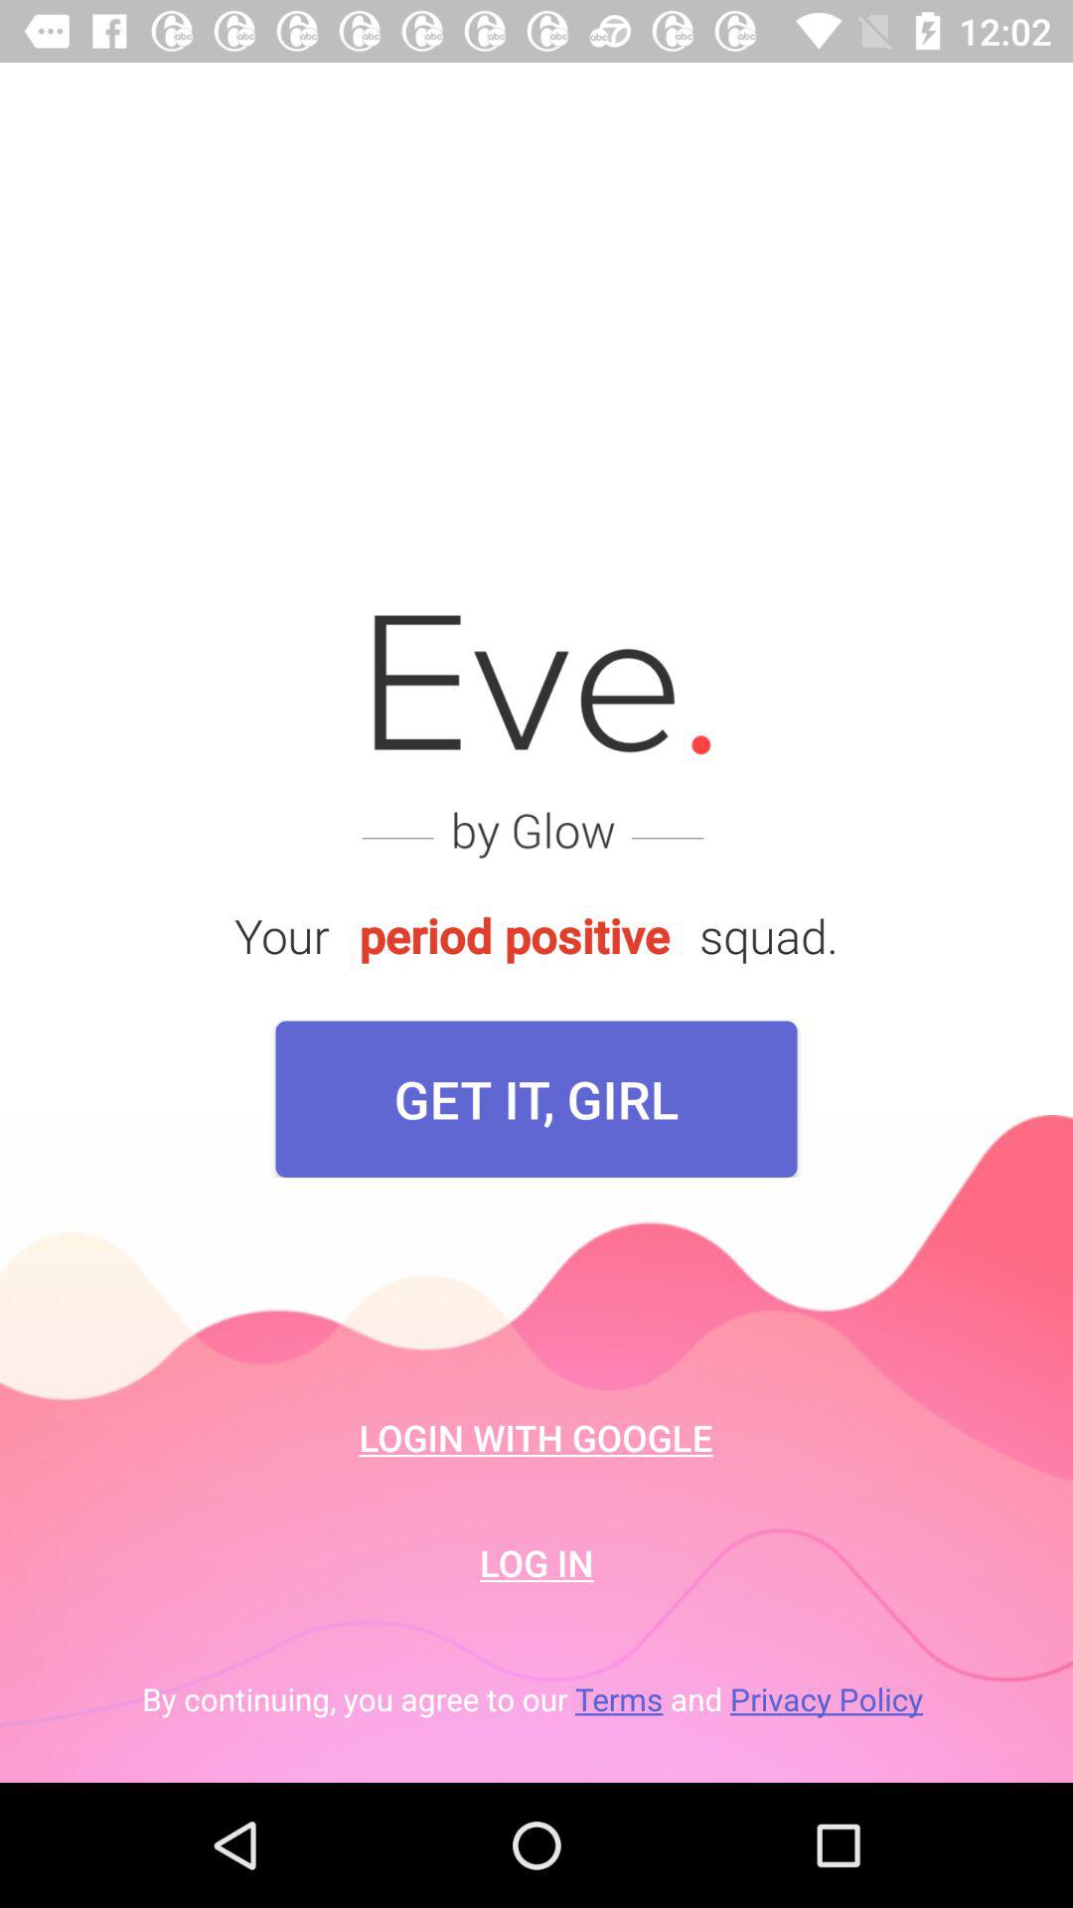  I want to click on flip until log in  icon, so click(536, 1562).